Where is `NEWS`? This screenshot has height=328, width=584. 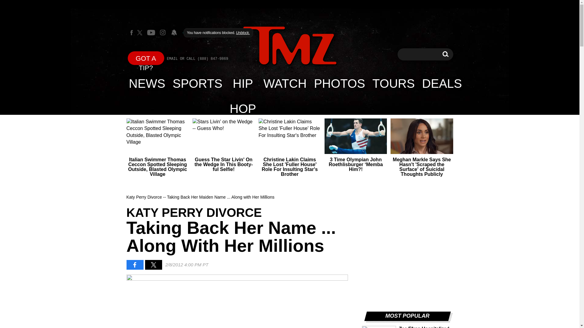 NEWS is located at coordinates (147, 83).